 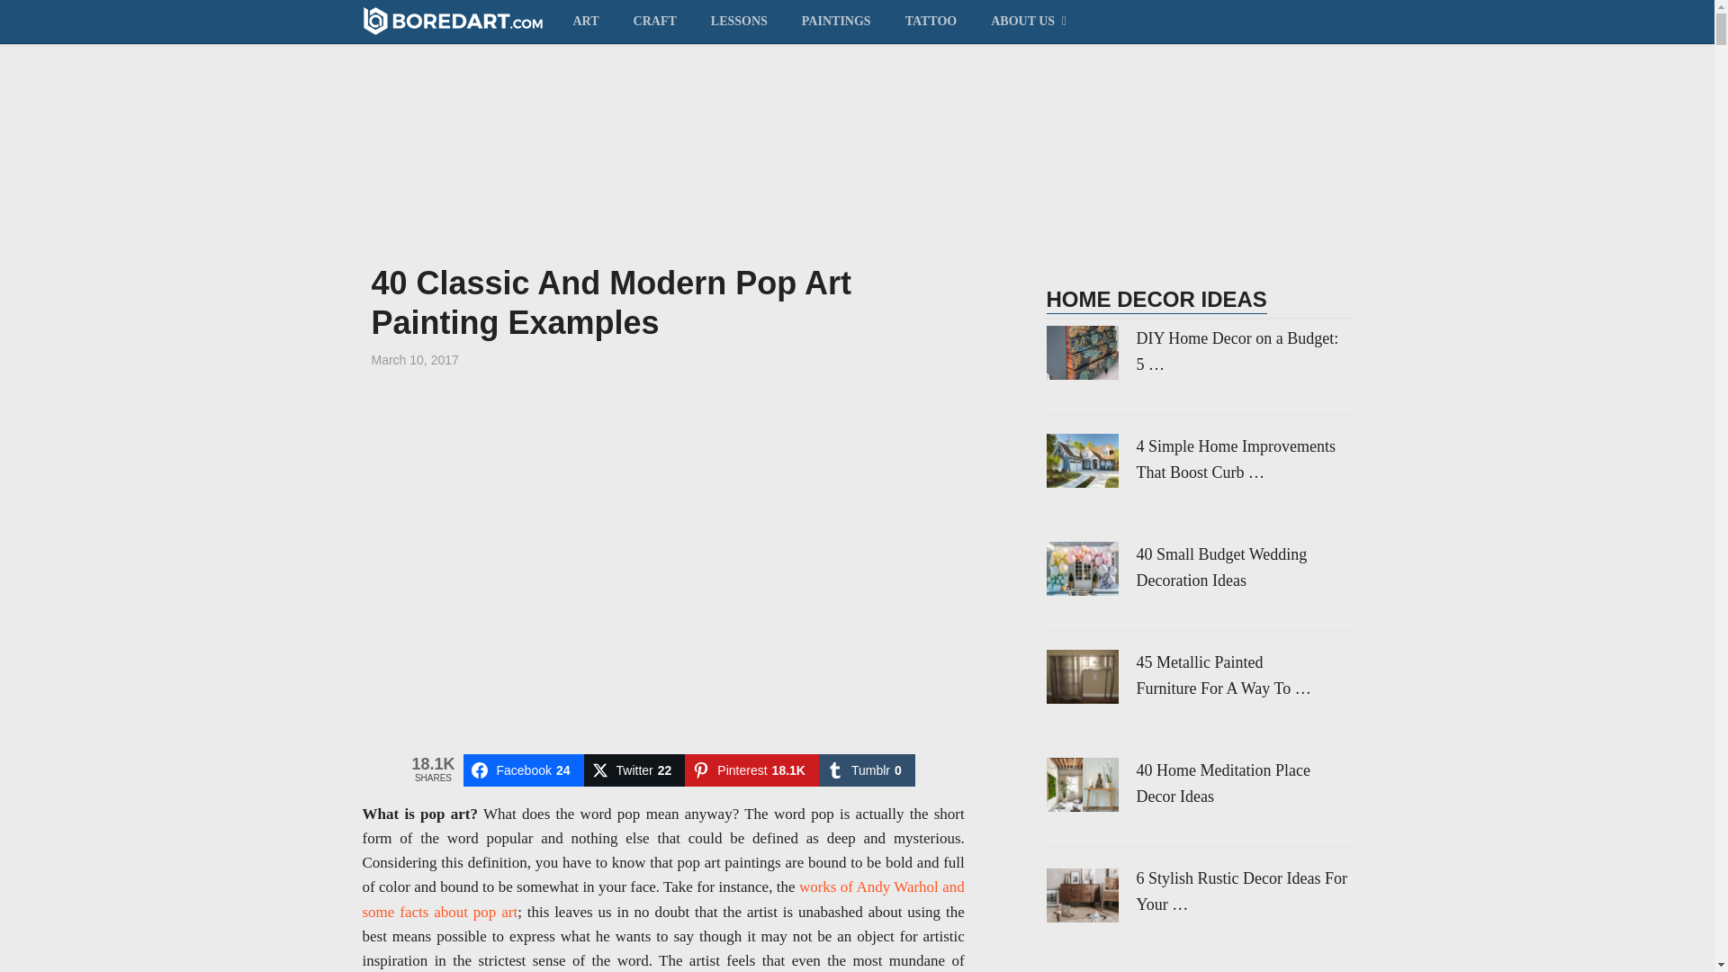 What do you see at coordinates (523, 770) in the screenshot?
I see `Share on Facebook` at bounding box center [523, 770].